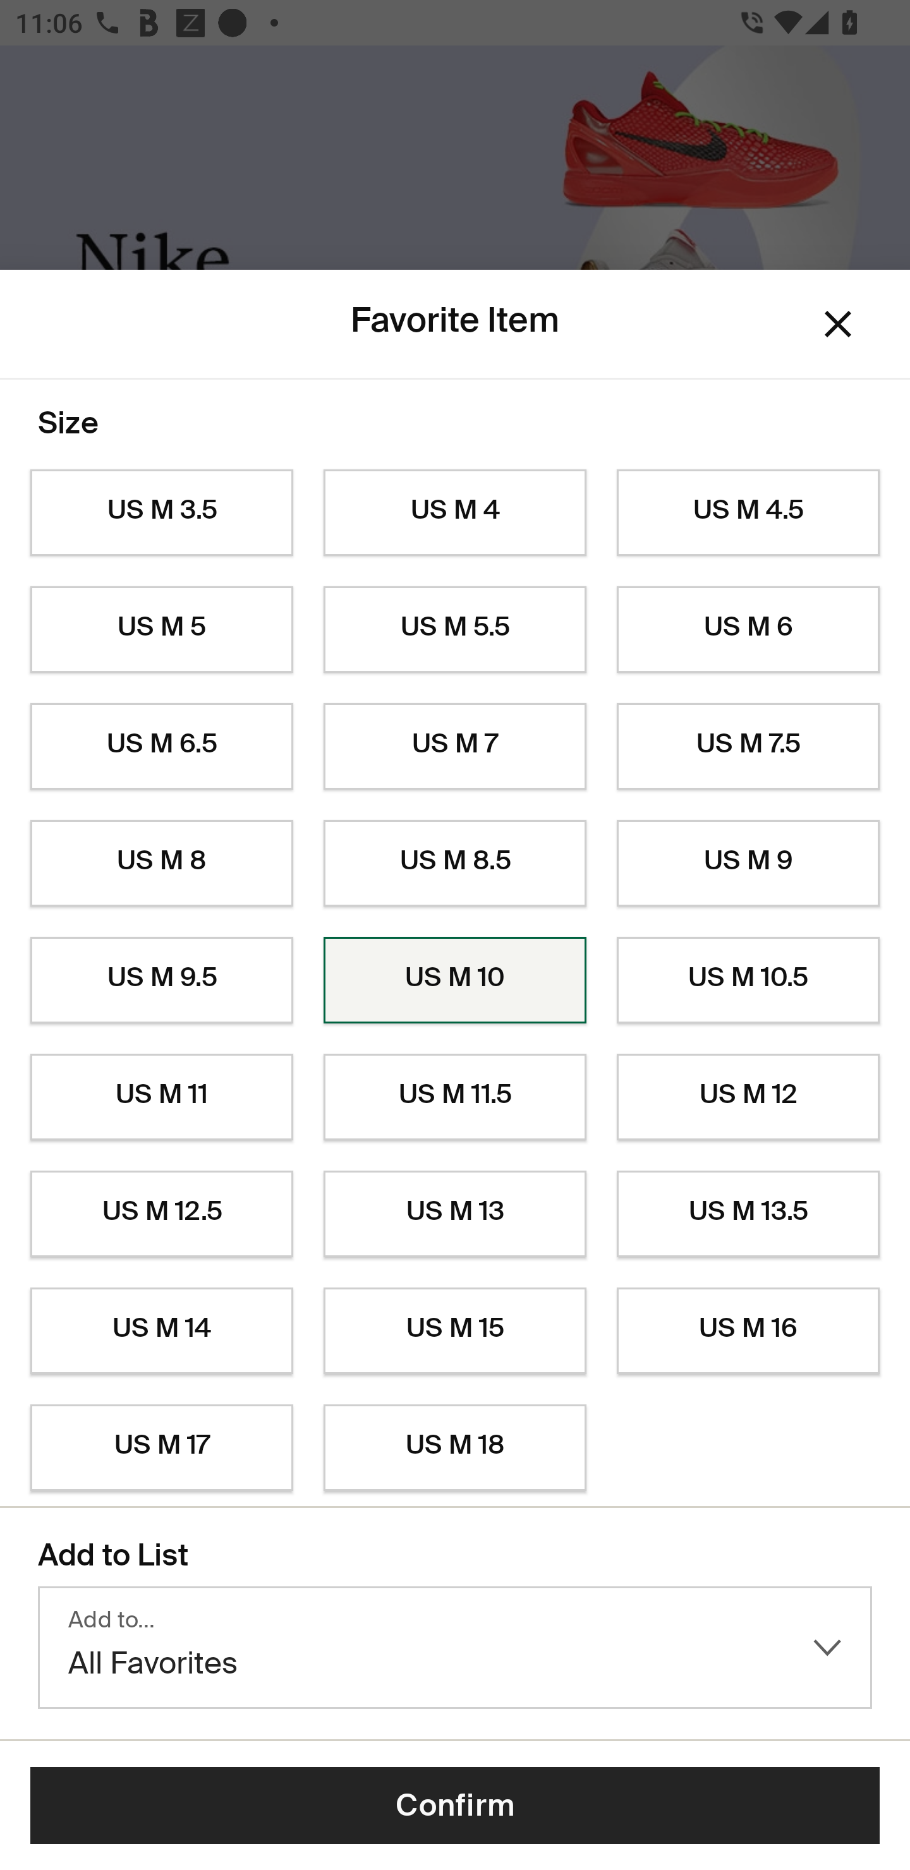  Describe the element at coordinates (455, 1097) in the screenshot. I see `US M 11.5` at that location.